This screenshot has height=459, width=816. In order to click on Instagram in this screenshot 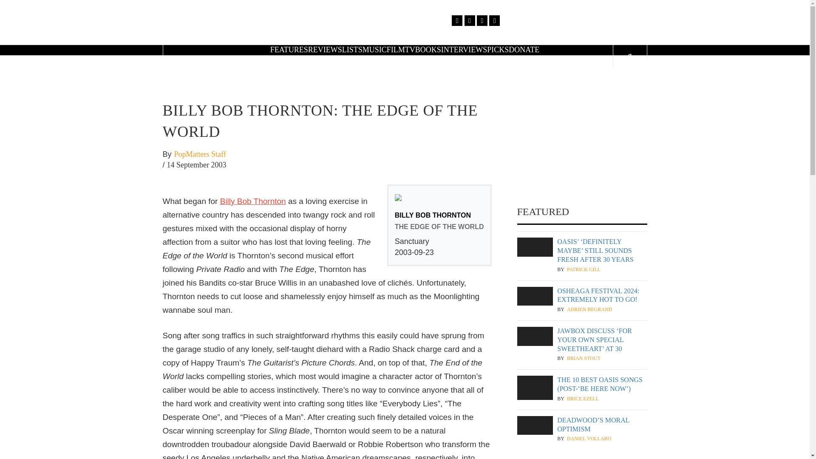, I will do `click(482, 20)`.